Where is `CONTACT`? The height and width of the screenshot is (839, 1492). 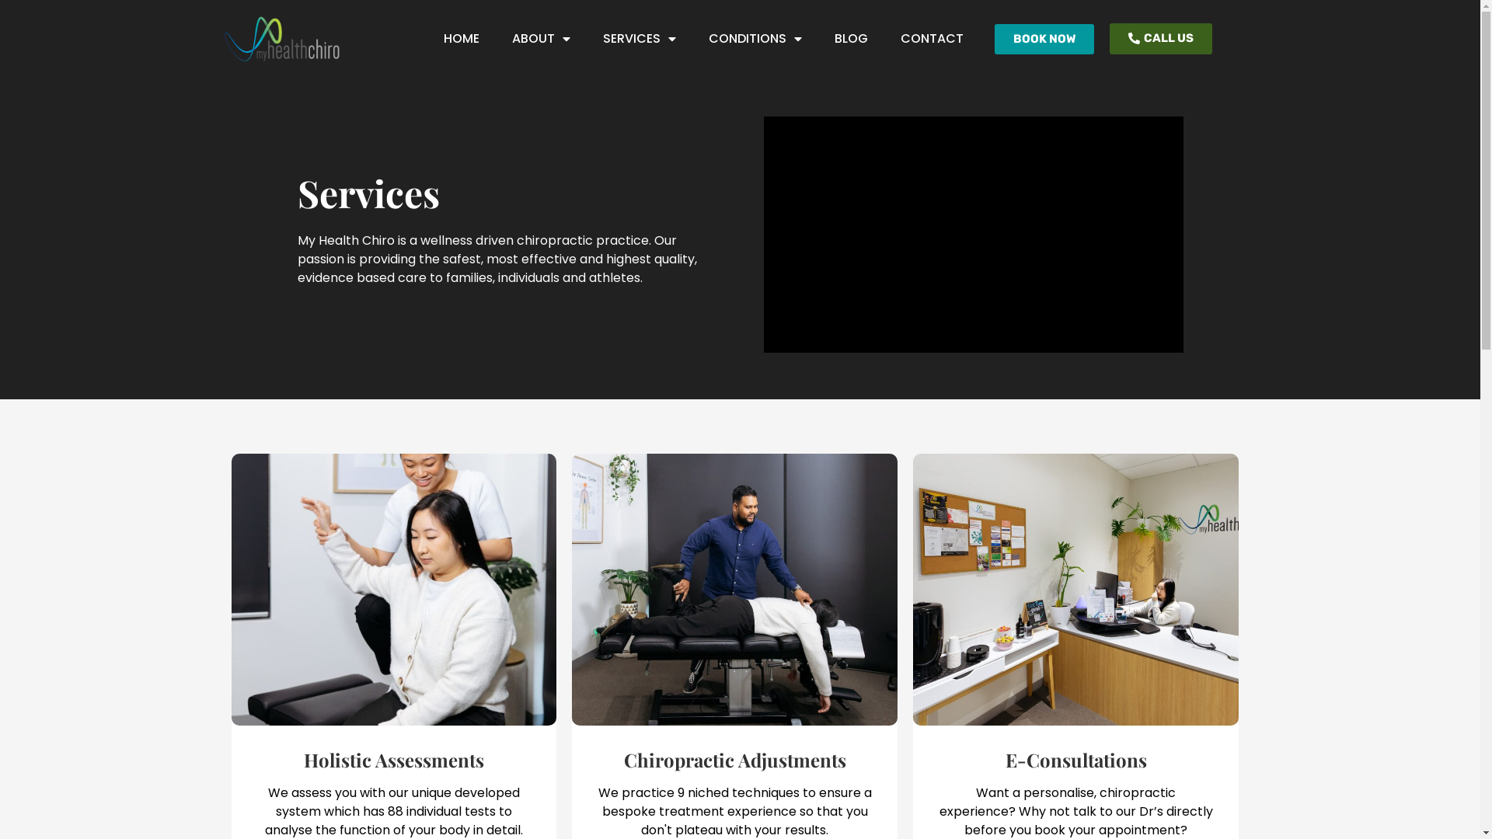
CONTACT is located at coordinates (932, 39).